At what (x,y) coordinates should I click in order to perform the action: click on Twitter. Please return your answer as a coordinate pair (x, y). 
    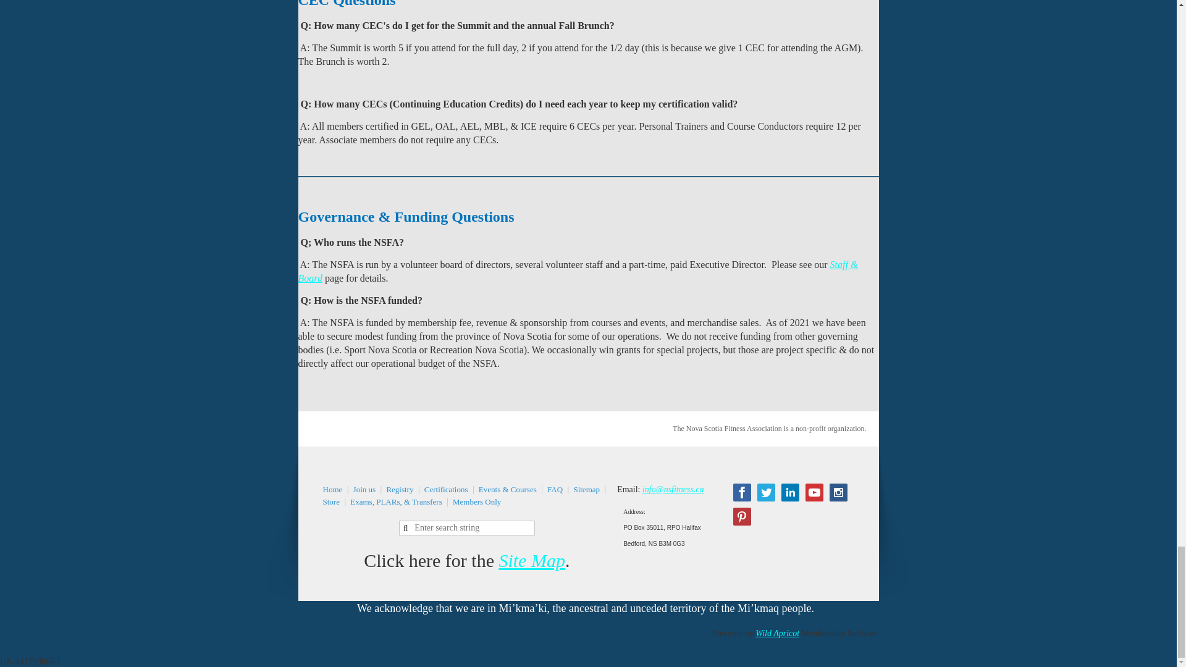
    Looking at the image, I should click on (766, 493).